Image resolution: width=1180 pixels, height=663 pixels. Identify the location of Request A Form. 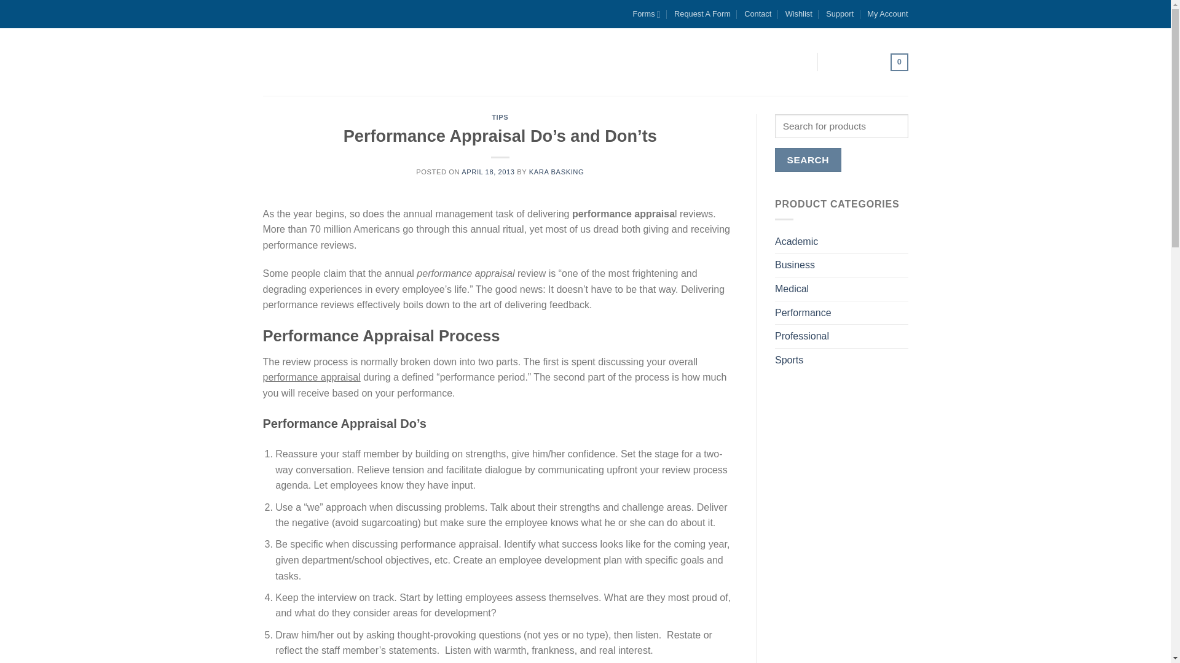
(702, 14).